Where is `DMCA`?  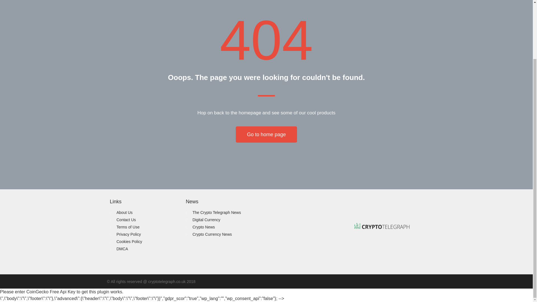 DMCA is located at coordinates (145, 249).